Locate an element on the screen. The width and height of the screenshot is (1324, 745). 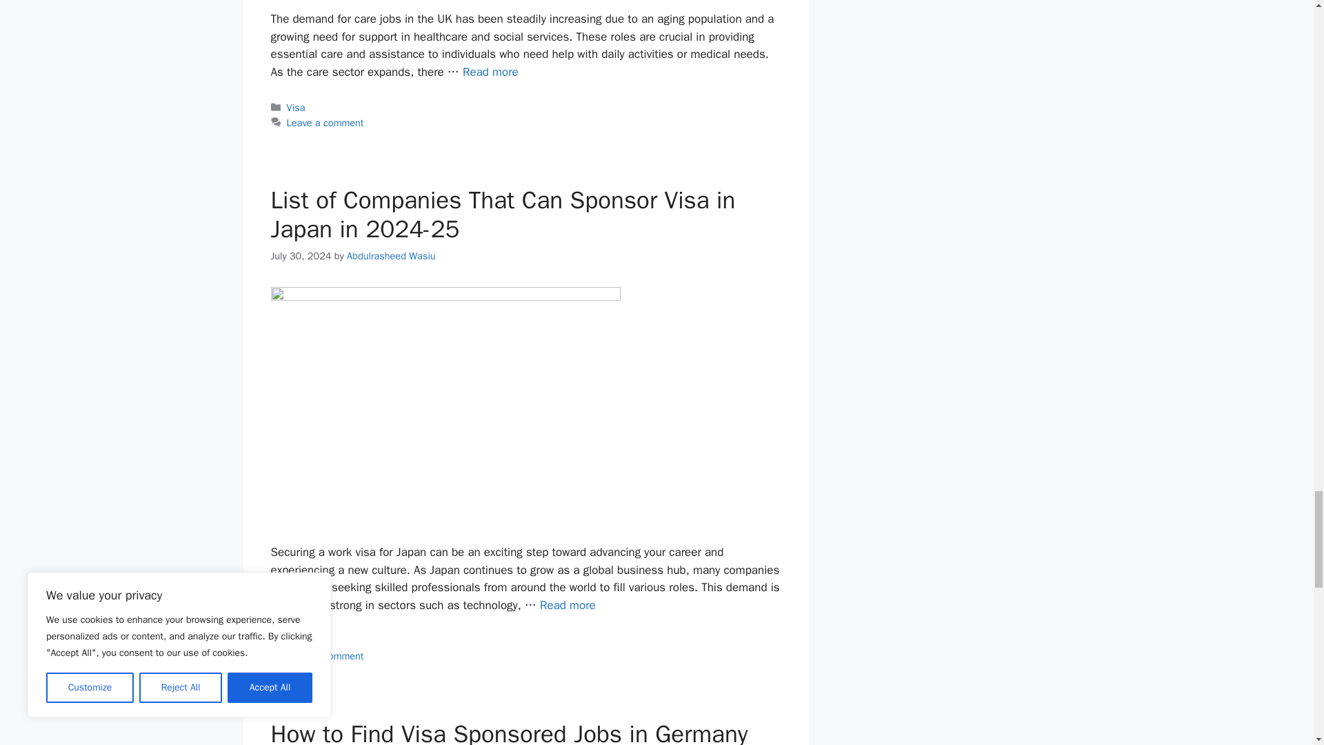
View all posts by Abdulrasheed Wasiu is located at coordinates (391, 255).